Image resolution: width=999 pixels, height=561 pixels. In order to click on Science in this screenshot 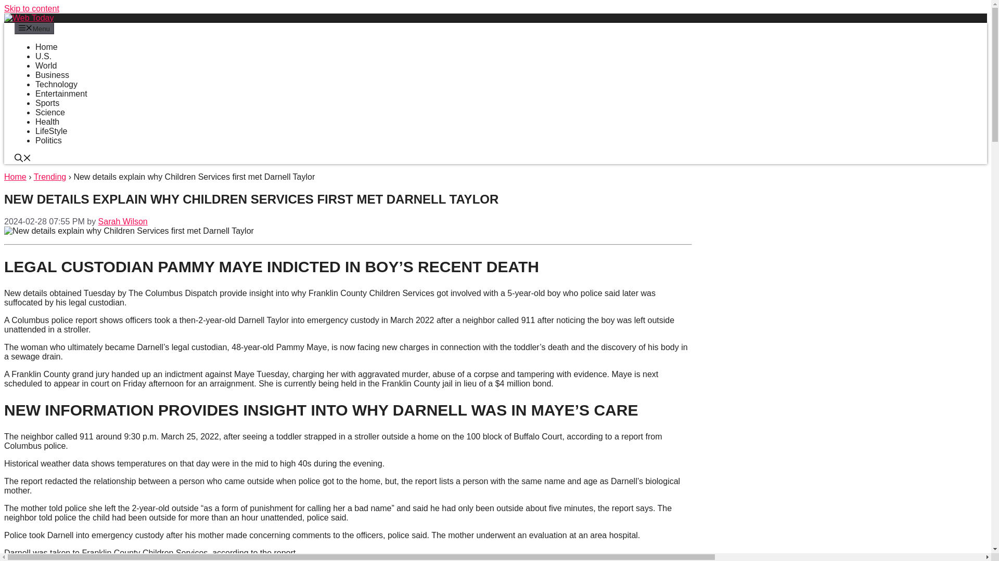, I will do `click(50, 112)`.